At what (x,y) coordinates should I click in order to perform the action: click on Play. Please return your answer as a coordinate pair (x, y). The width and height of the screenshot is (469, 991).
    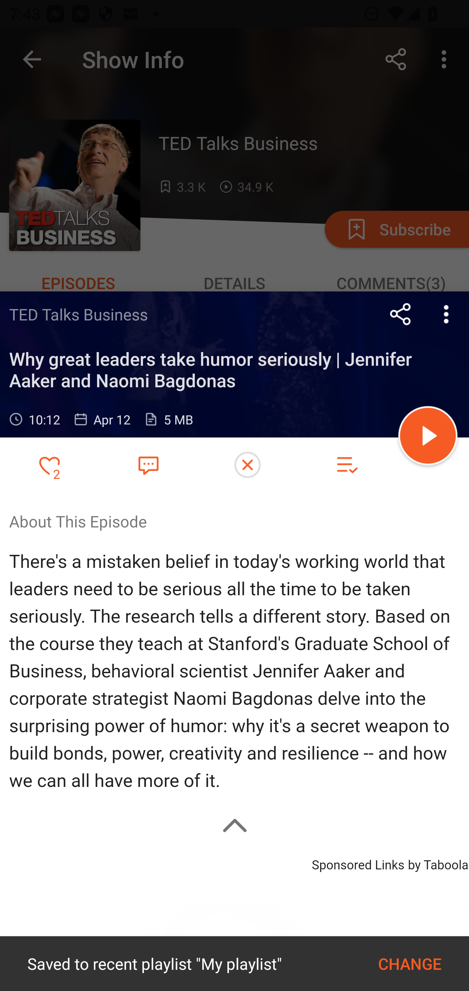
    Looking at the image, I should click on (428, 437).